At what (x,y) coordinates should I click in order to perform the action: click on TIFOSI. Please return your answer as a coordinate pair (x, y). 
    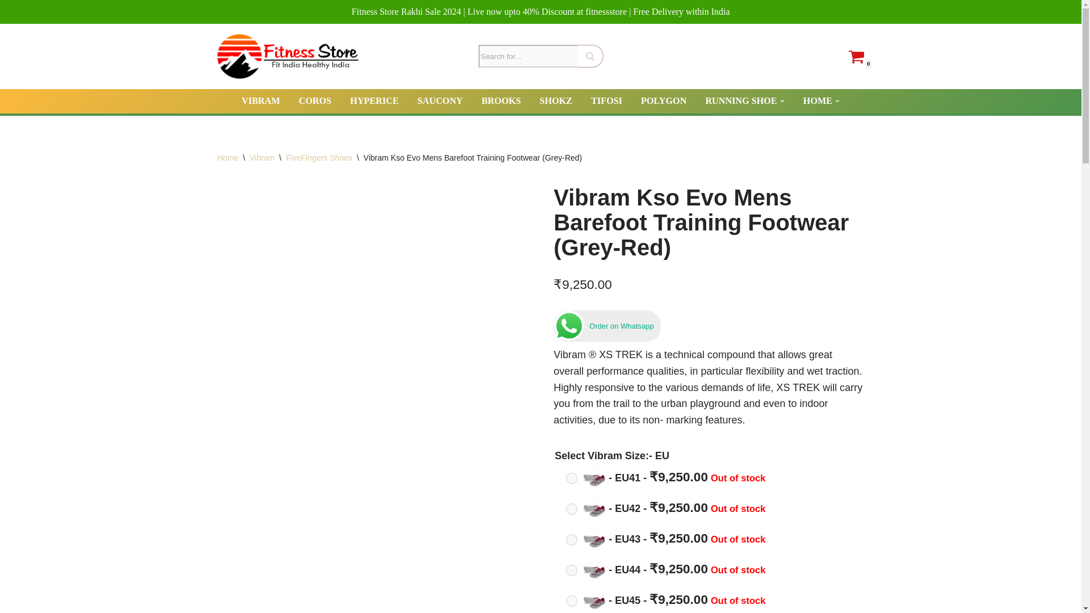
    Looking at the image, I should click on (606, 101).